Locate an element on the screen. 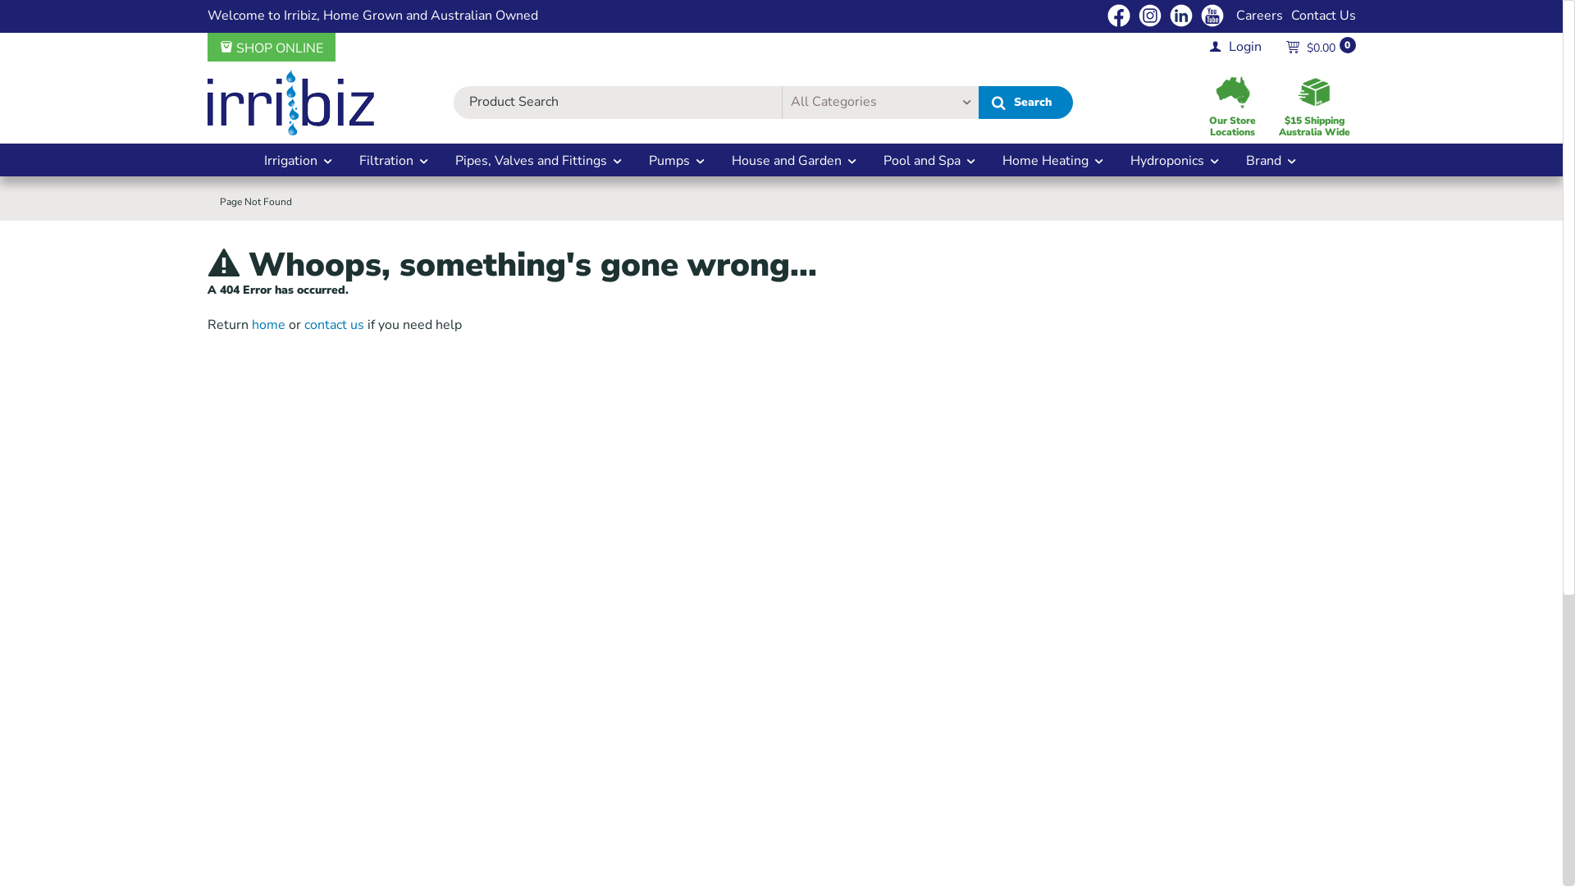 The width and height of the screenshot is (1575, 886). Hydroponics is located at coordinates (1176, 160).